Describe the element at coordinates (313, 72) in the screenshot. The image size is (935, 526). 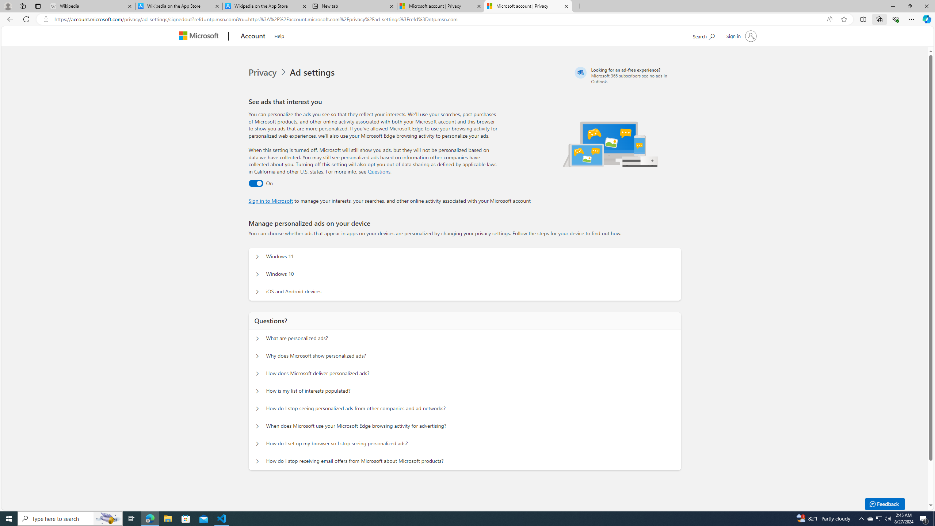
I see `Ad settings` at that location.